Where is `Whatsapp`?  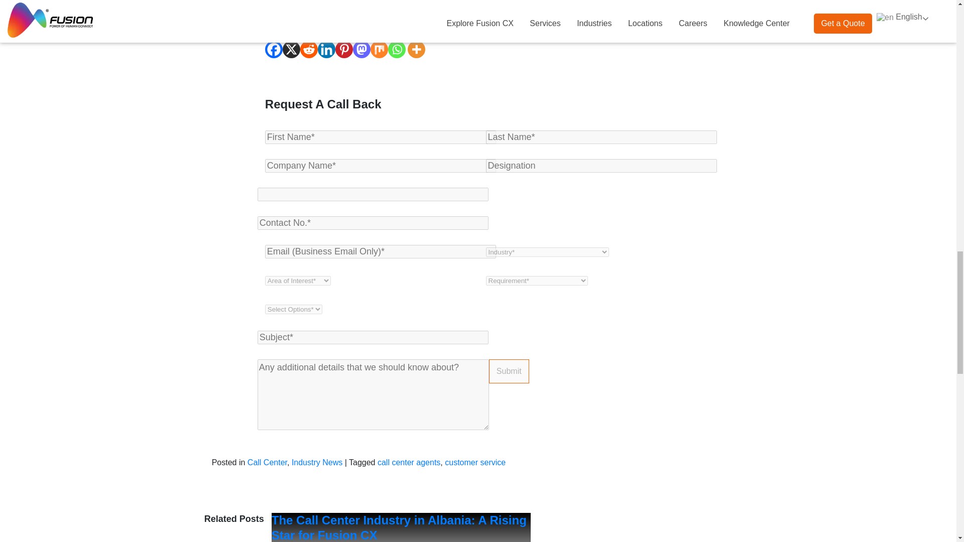 Whatsapp is located at coordinates (397, 49).